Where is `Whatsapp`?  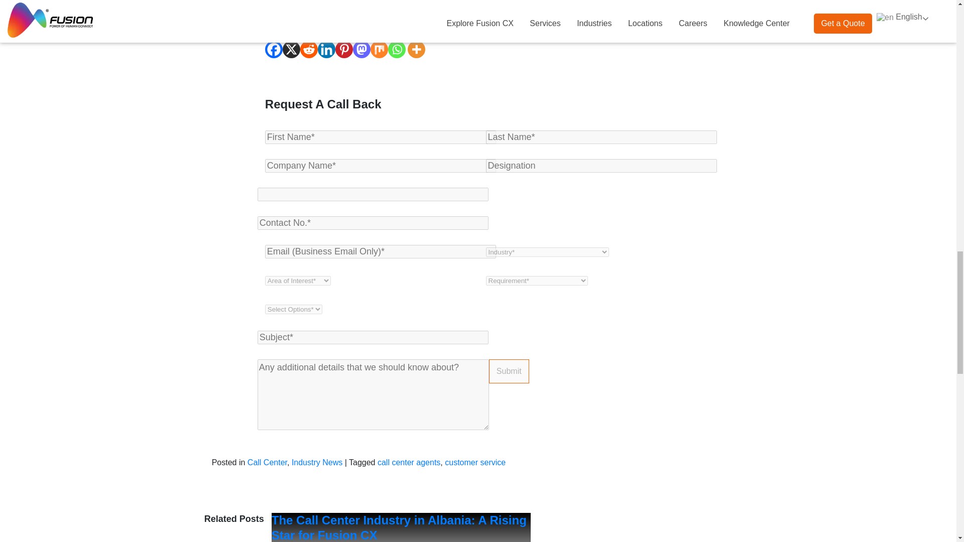 Whatsapp is located at coordinates (397, 49).